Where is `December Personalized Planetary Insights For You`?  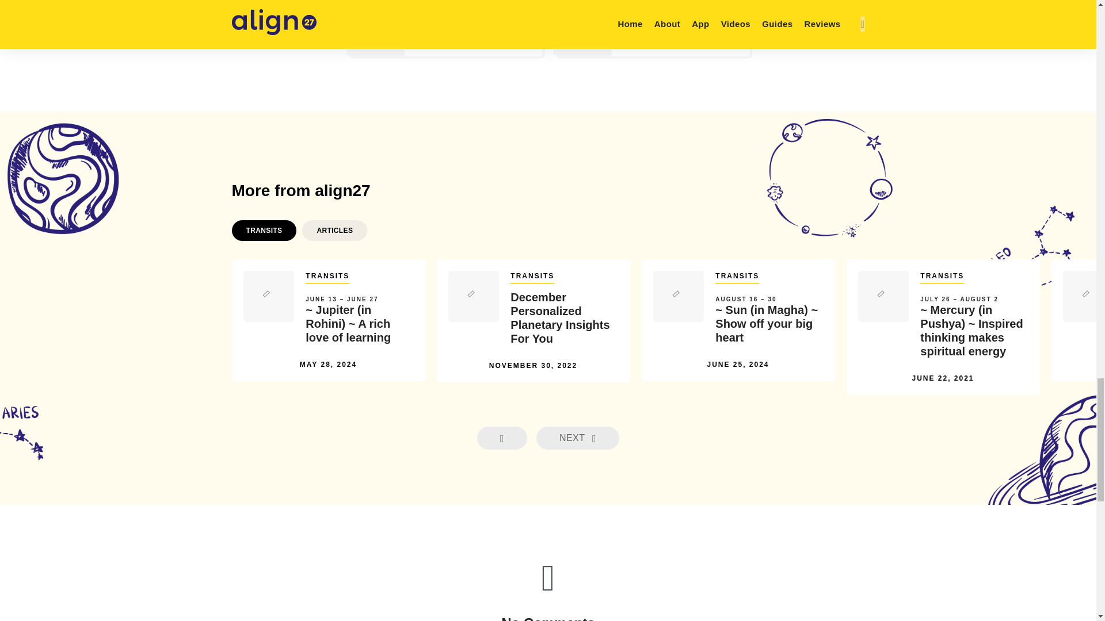
December Personalized Planetary Insights For You is located at coordinates (564, 317).